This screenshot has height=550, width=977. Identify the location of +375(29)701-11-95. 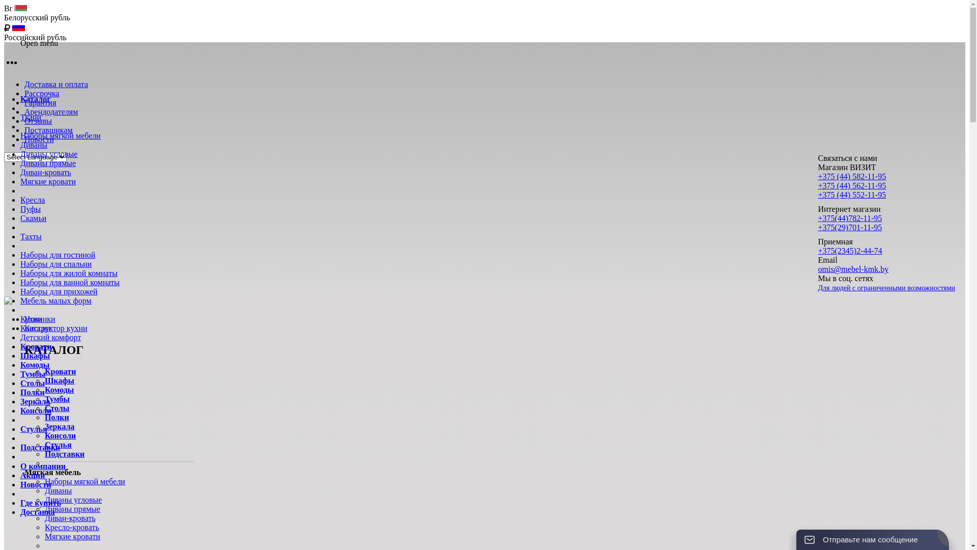
(850, 227).